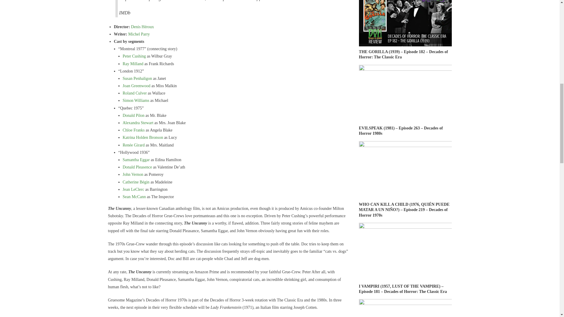  Describe the element at coordinates (135, 56) in the screenshot. I see `Peter Cushing` at that location.